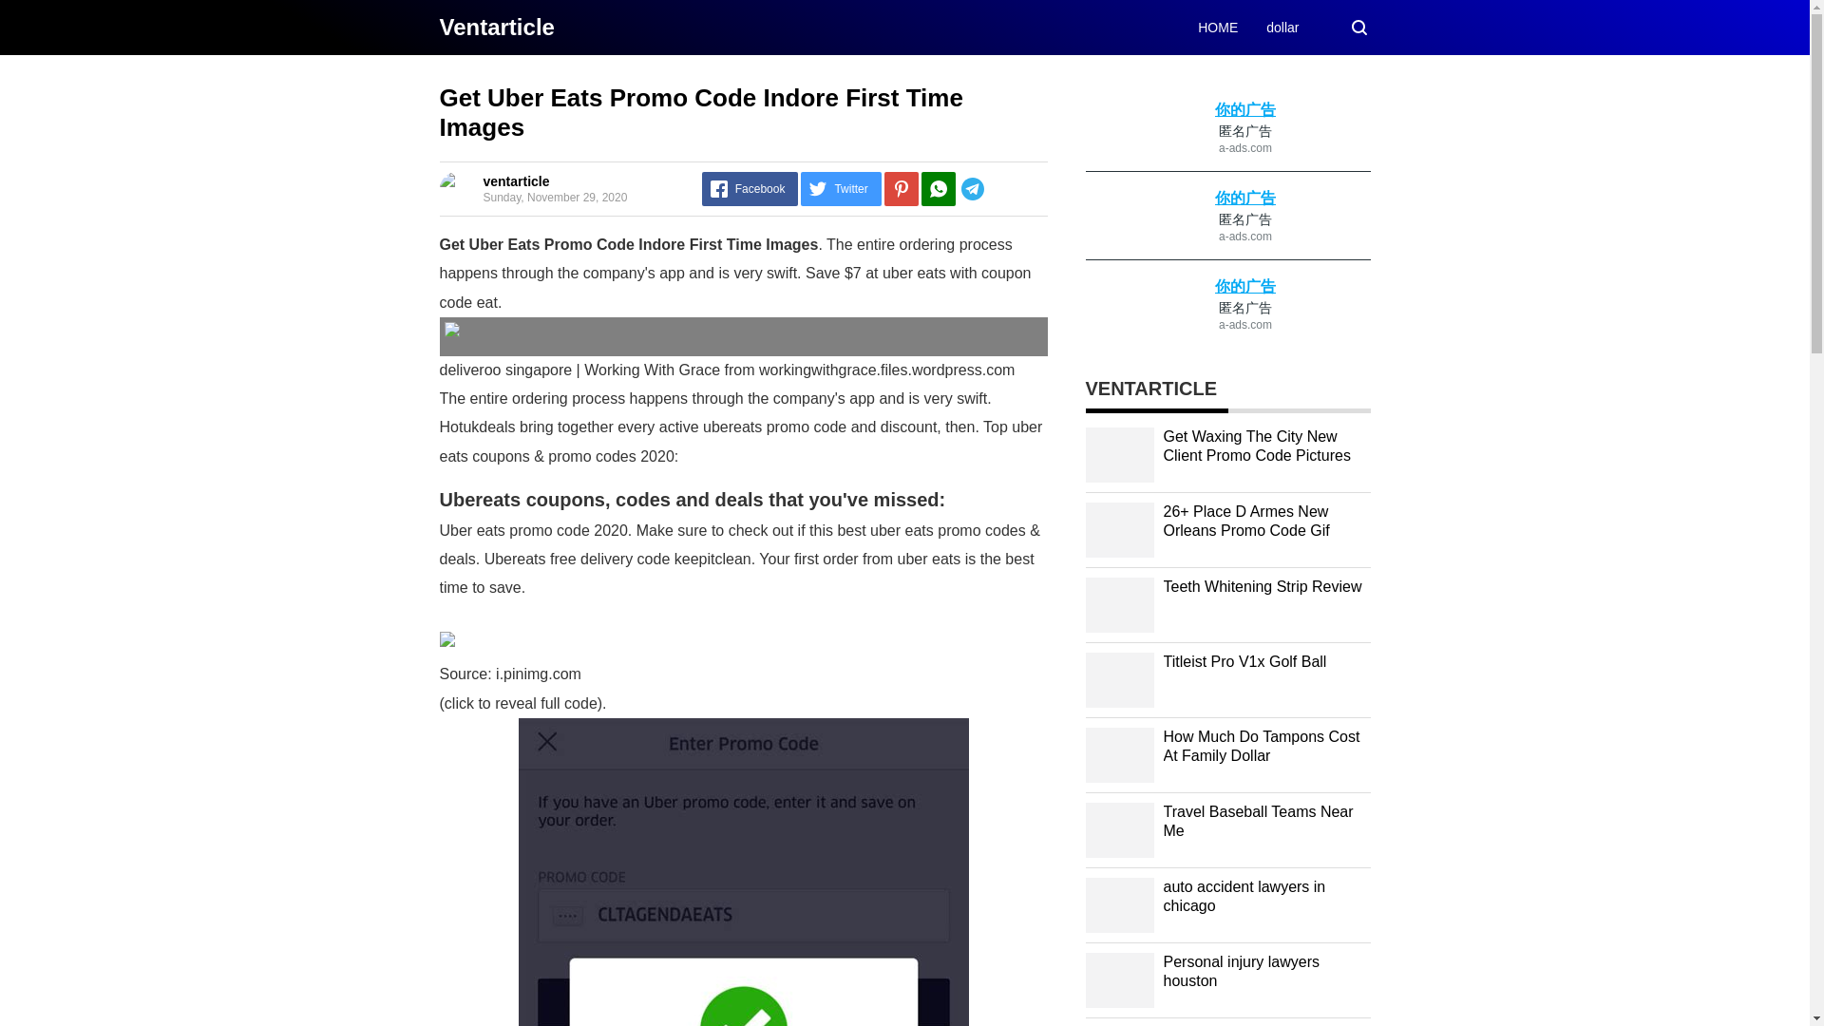 The image size is (1824, 1026). What do you see at coordinates (750, 189) in the screenshot?
I see `Facebook` at bounding box center [750, 189].